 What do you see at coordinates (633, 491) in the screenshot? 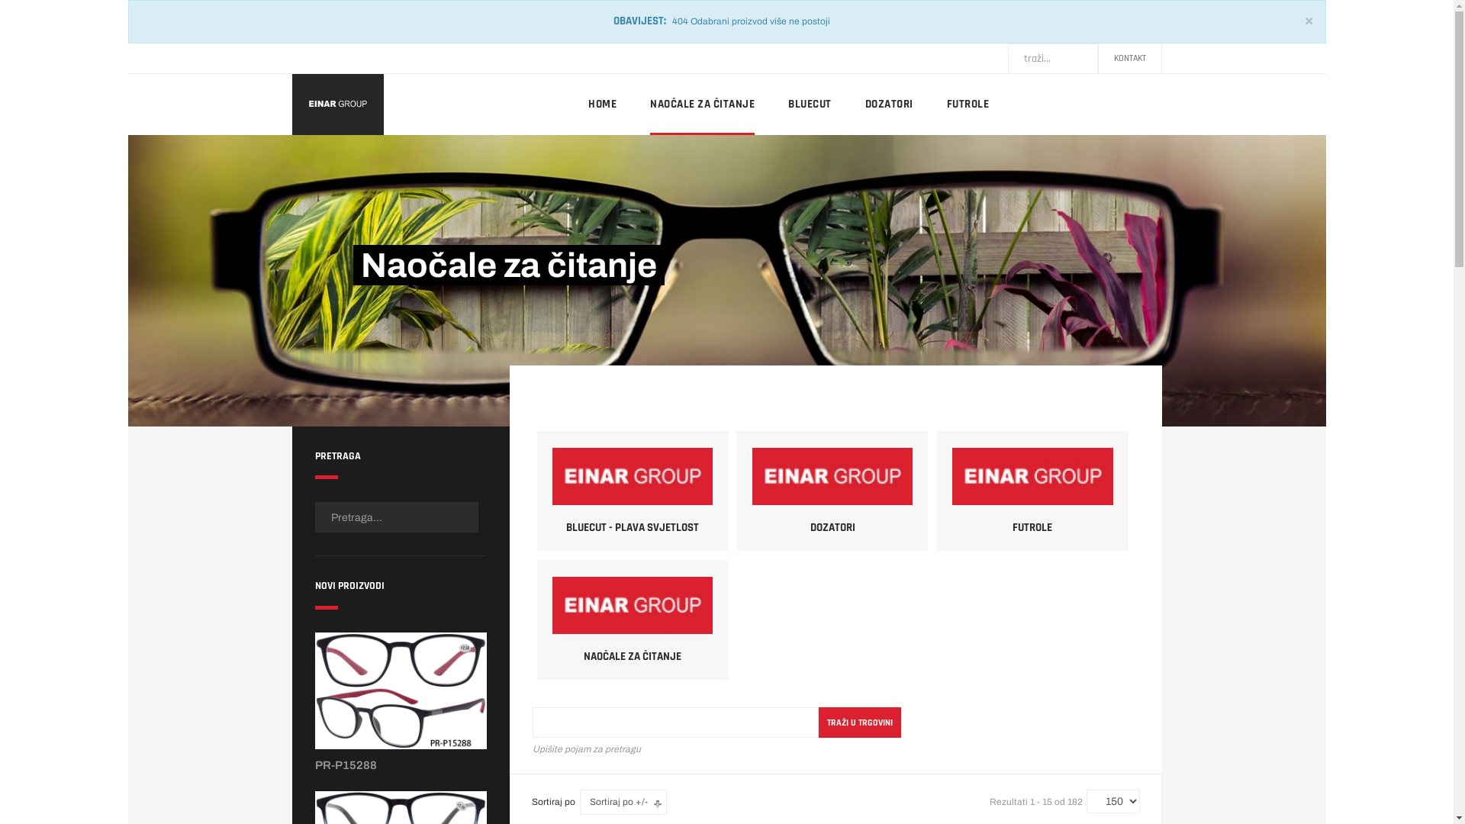
I see `BLUECUT - PLAVA SVJETLOST` at bounding box center [633, 491].